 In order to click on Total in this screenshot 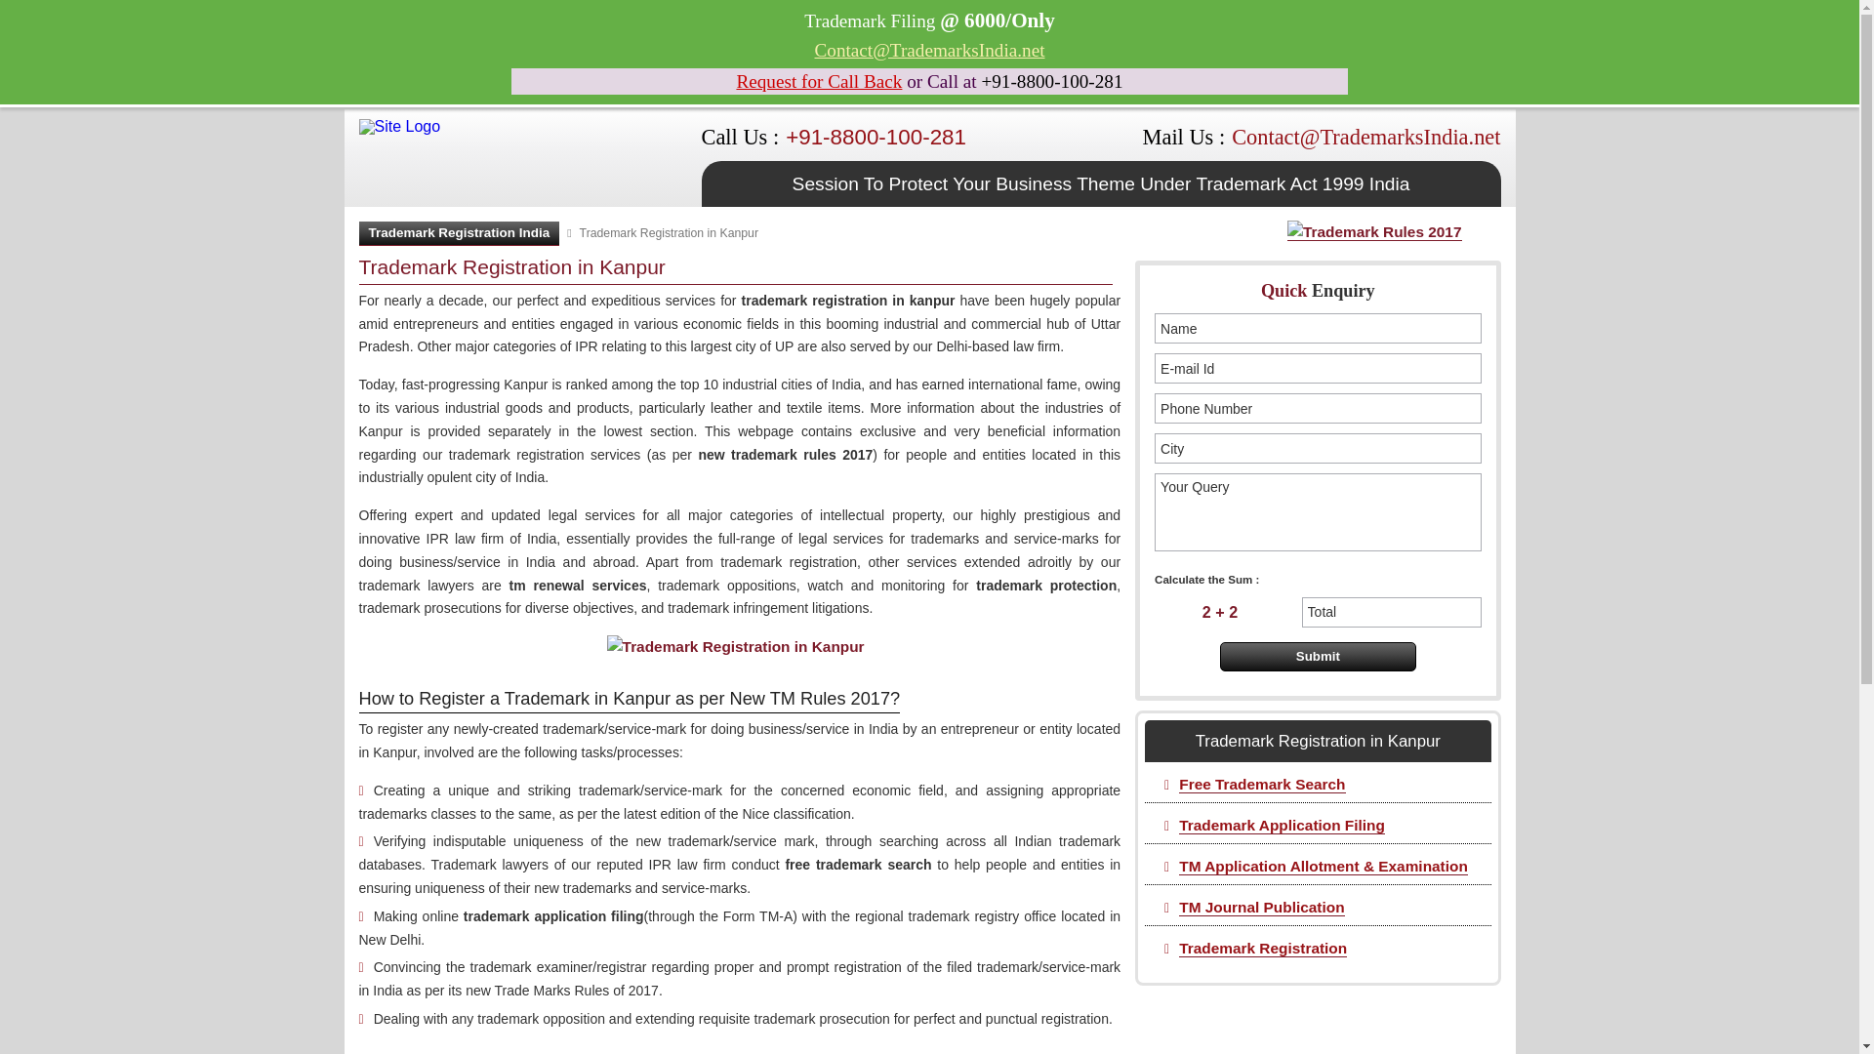, I will do `click(1392, 612)`.